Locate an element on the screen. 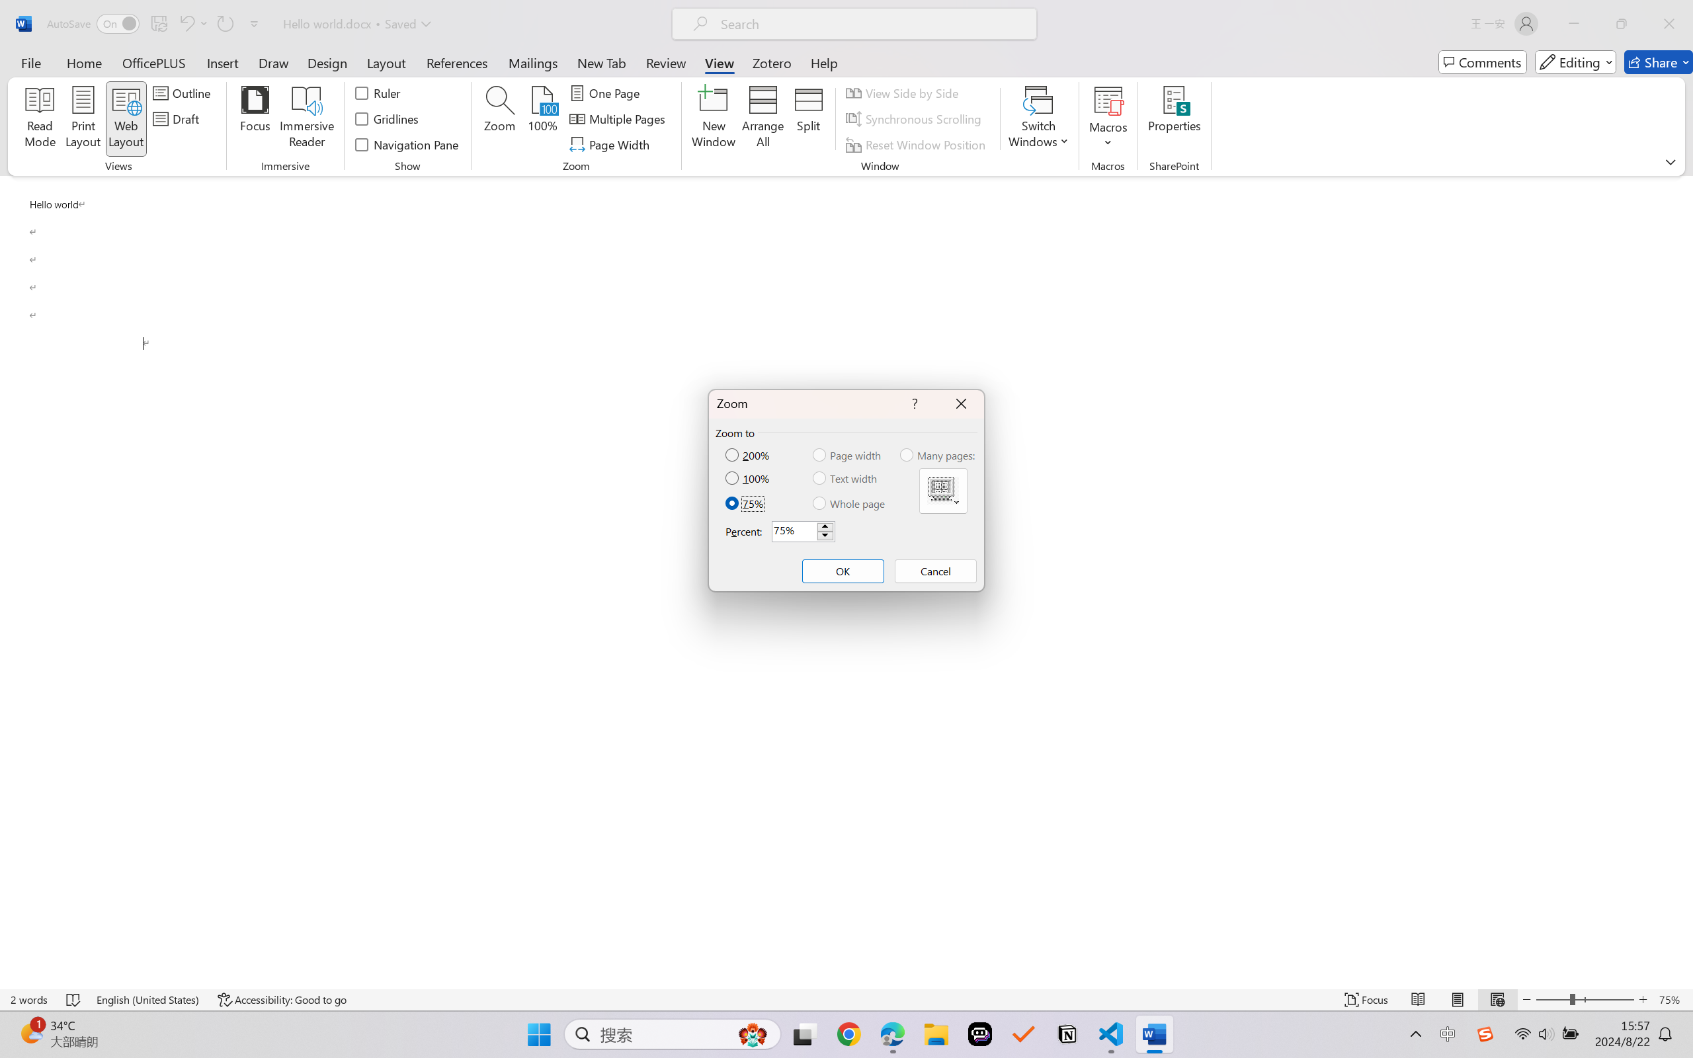 Image resolution: width=1693 pixels, height=1058 pixels. Help is located at coordinates (823, 62).